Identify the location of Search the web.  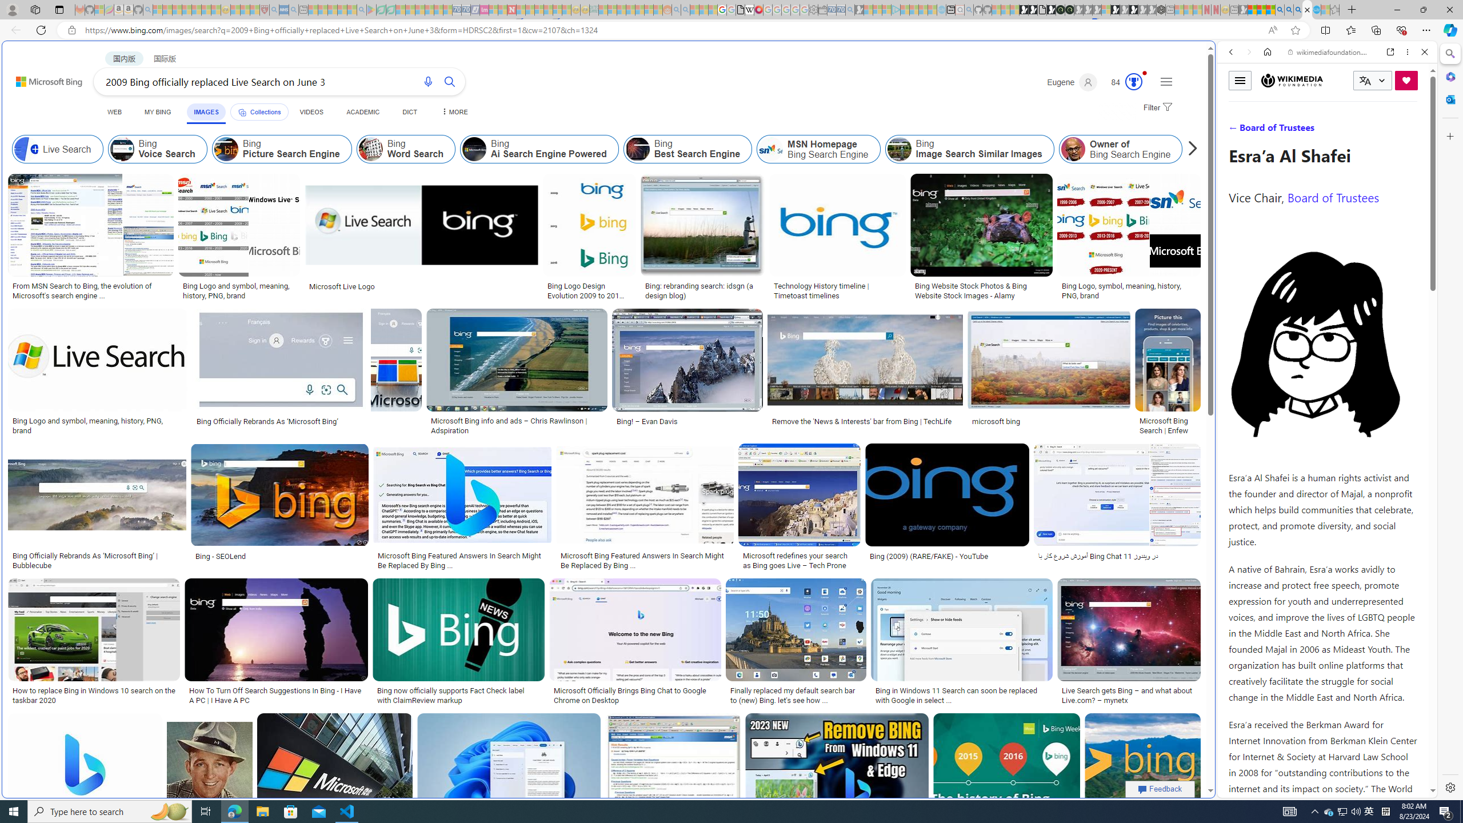
(1333, 79).